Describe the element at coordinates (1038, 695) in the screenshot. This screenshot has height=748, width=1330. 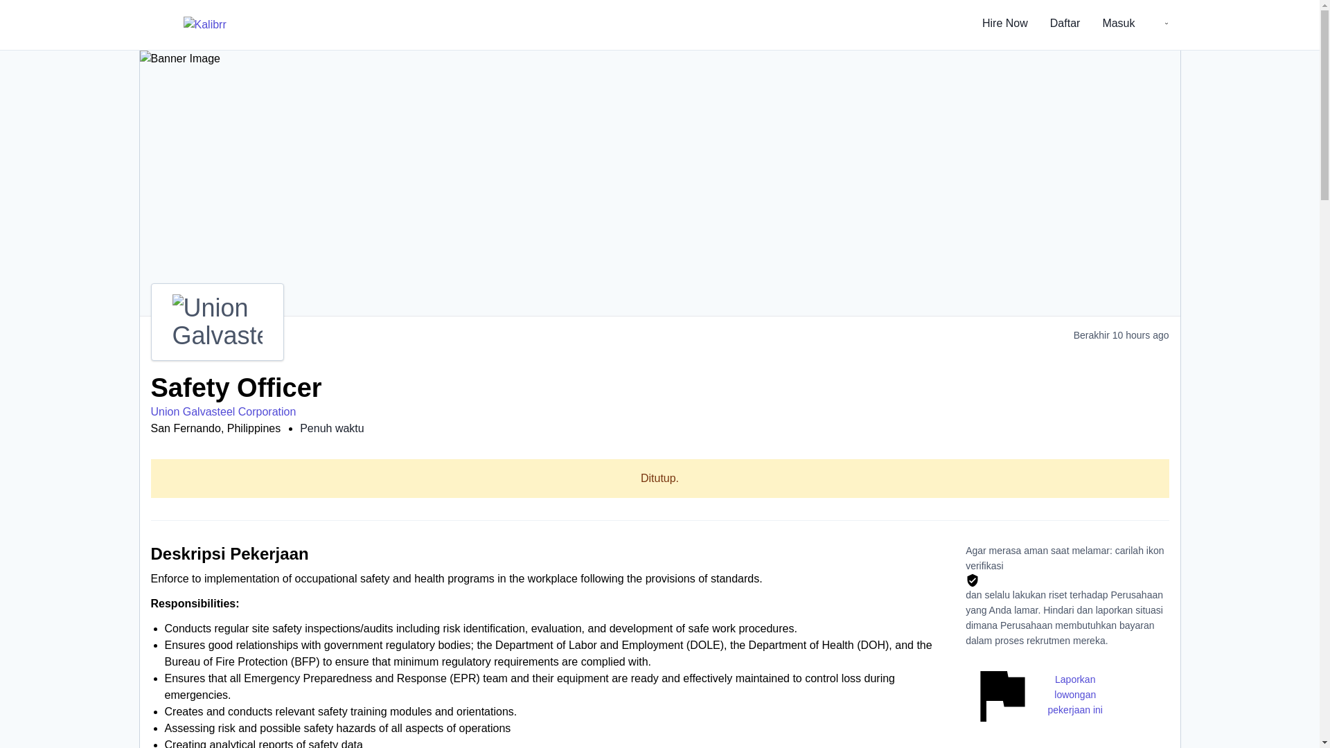
I see `Laporkan lowongan pekerjaan ini` at that location.